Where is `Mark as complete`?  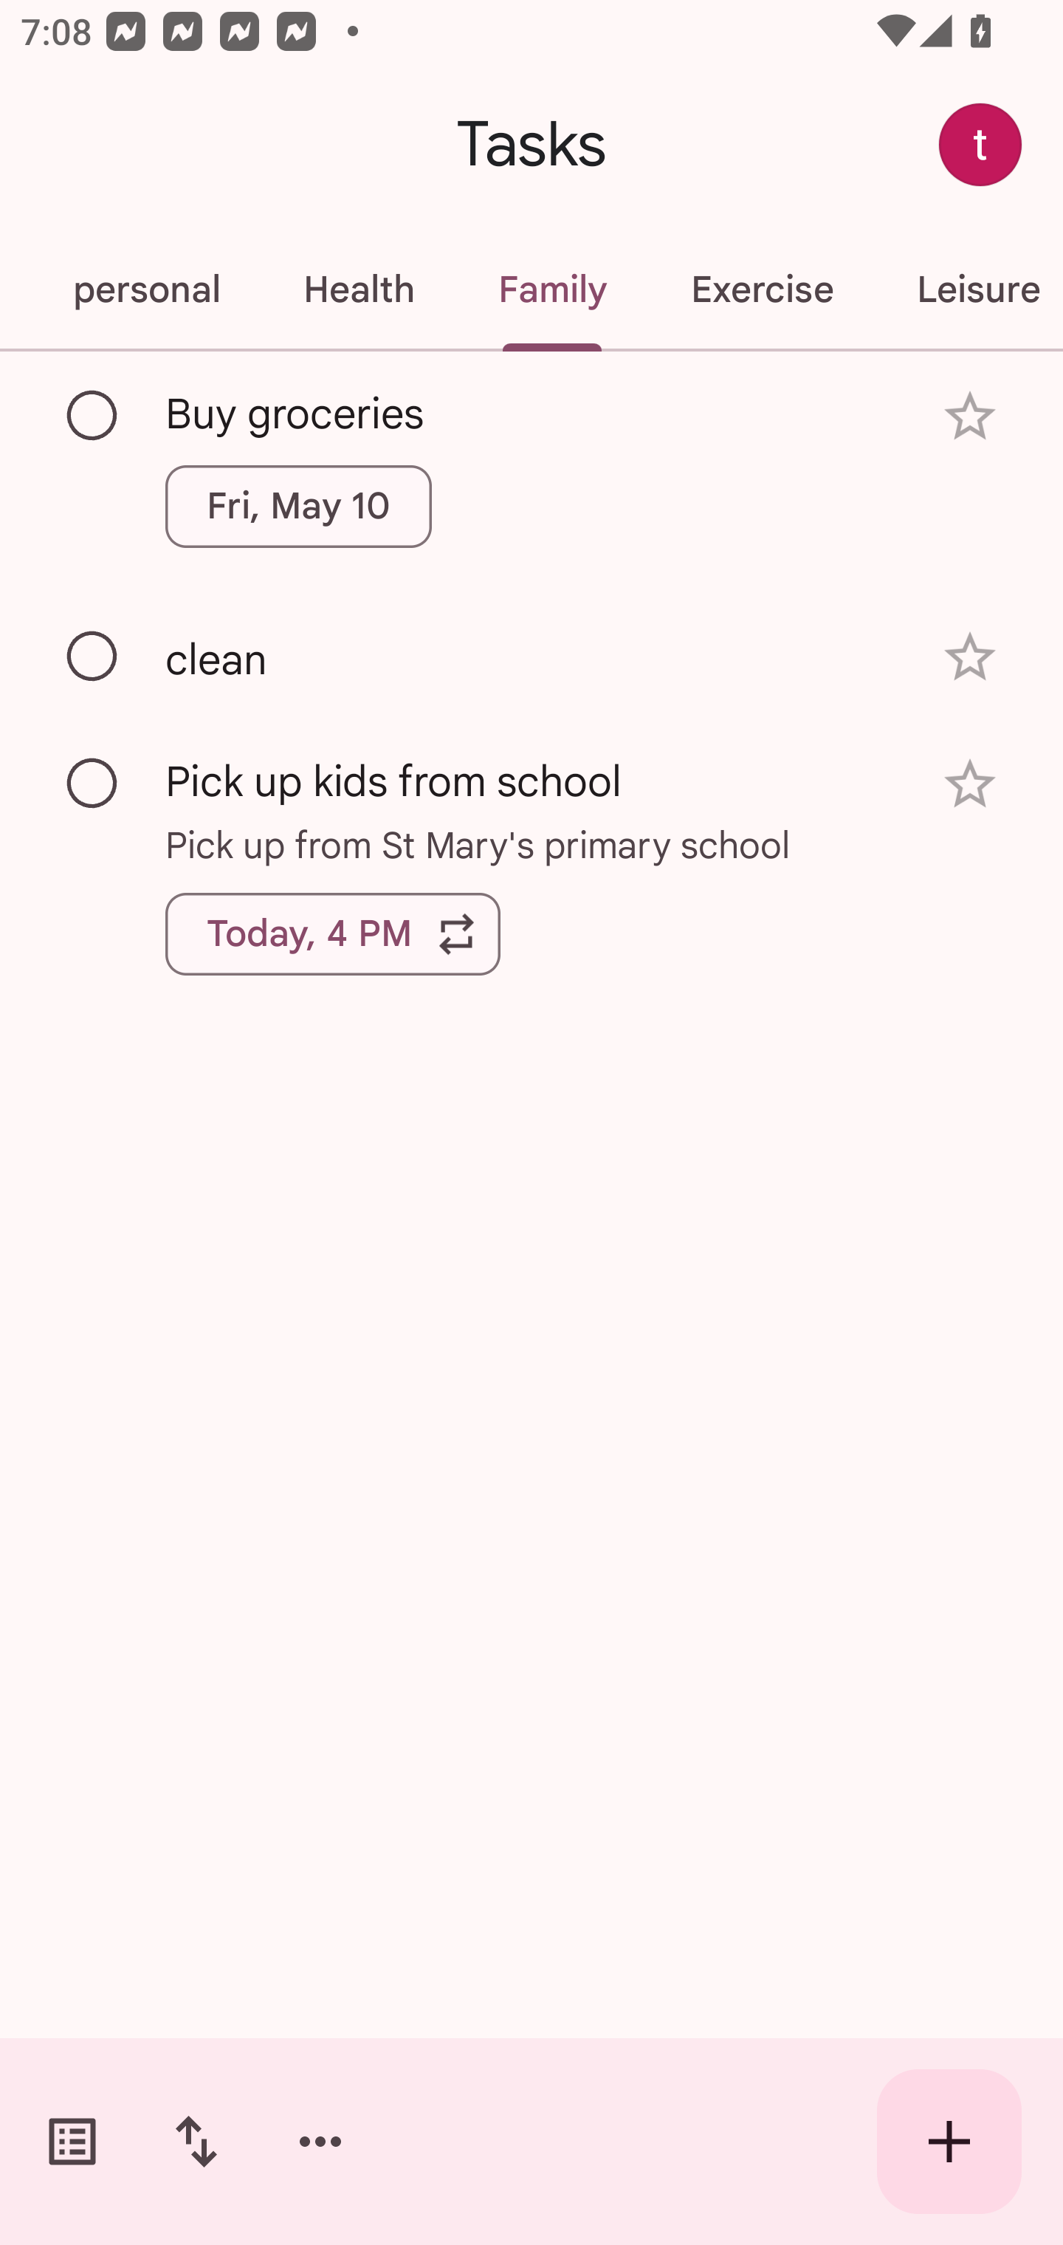 Mark as complete is located at coordinates (93, 784).